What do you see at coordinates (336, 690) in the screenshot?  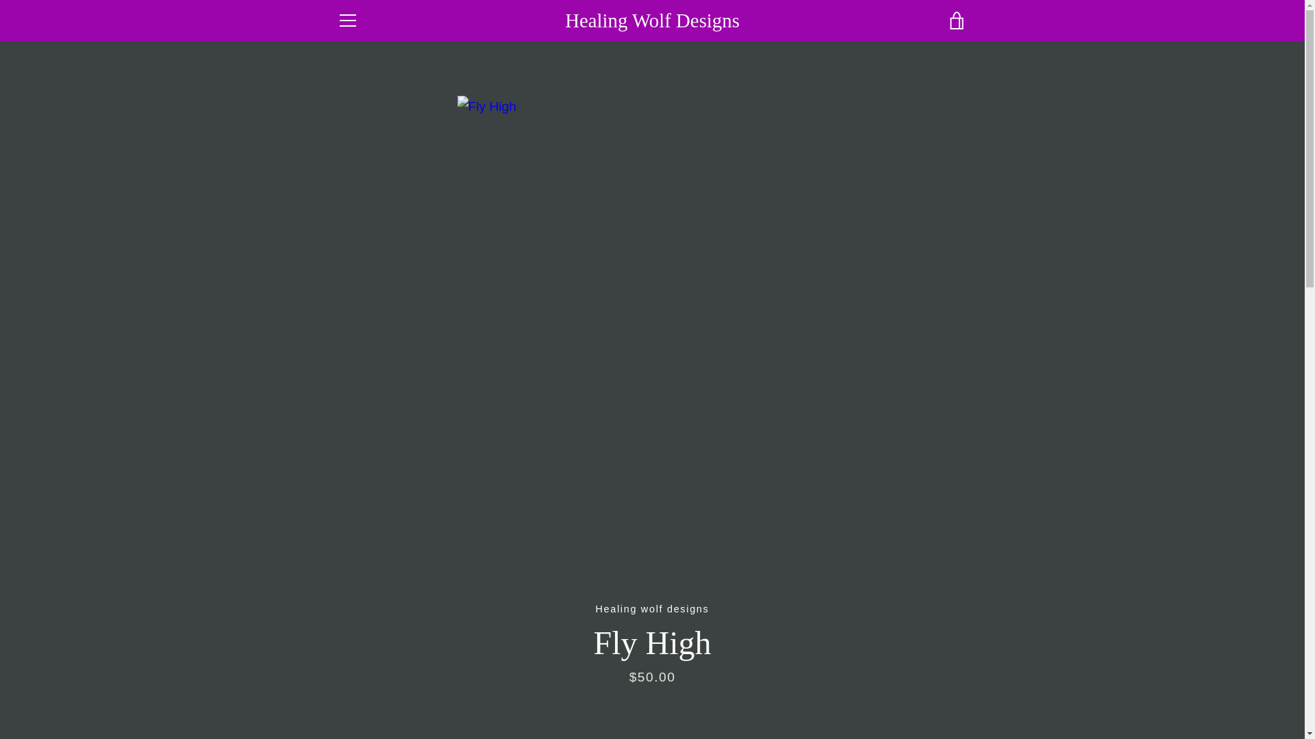 I see `Facebook` at bounding box center [336, 690].